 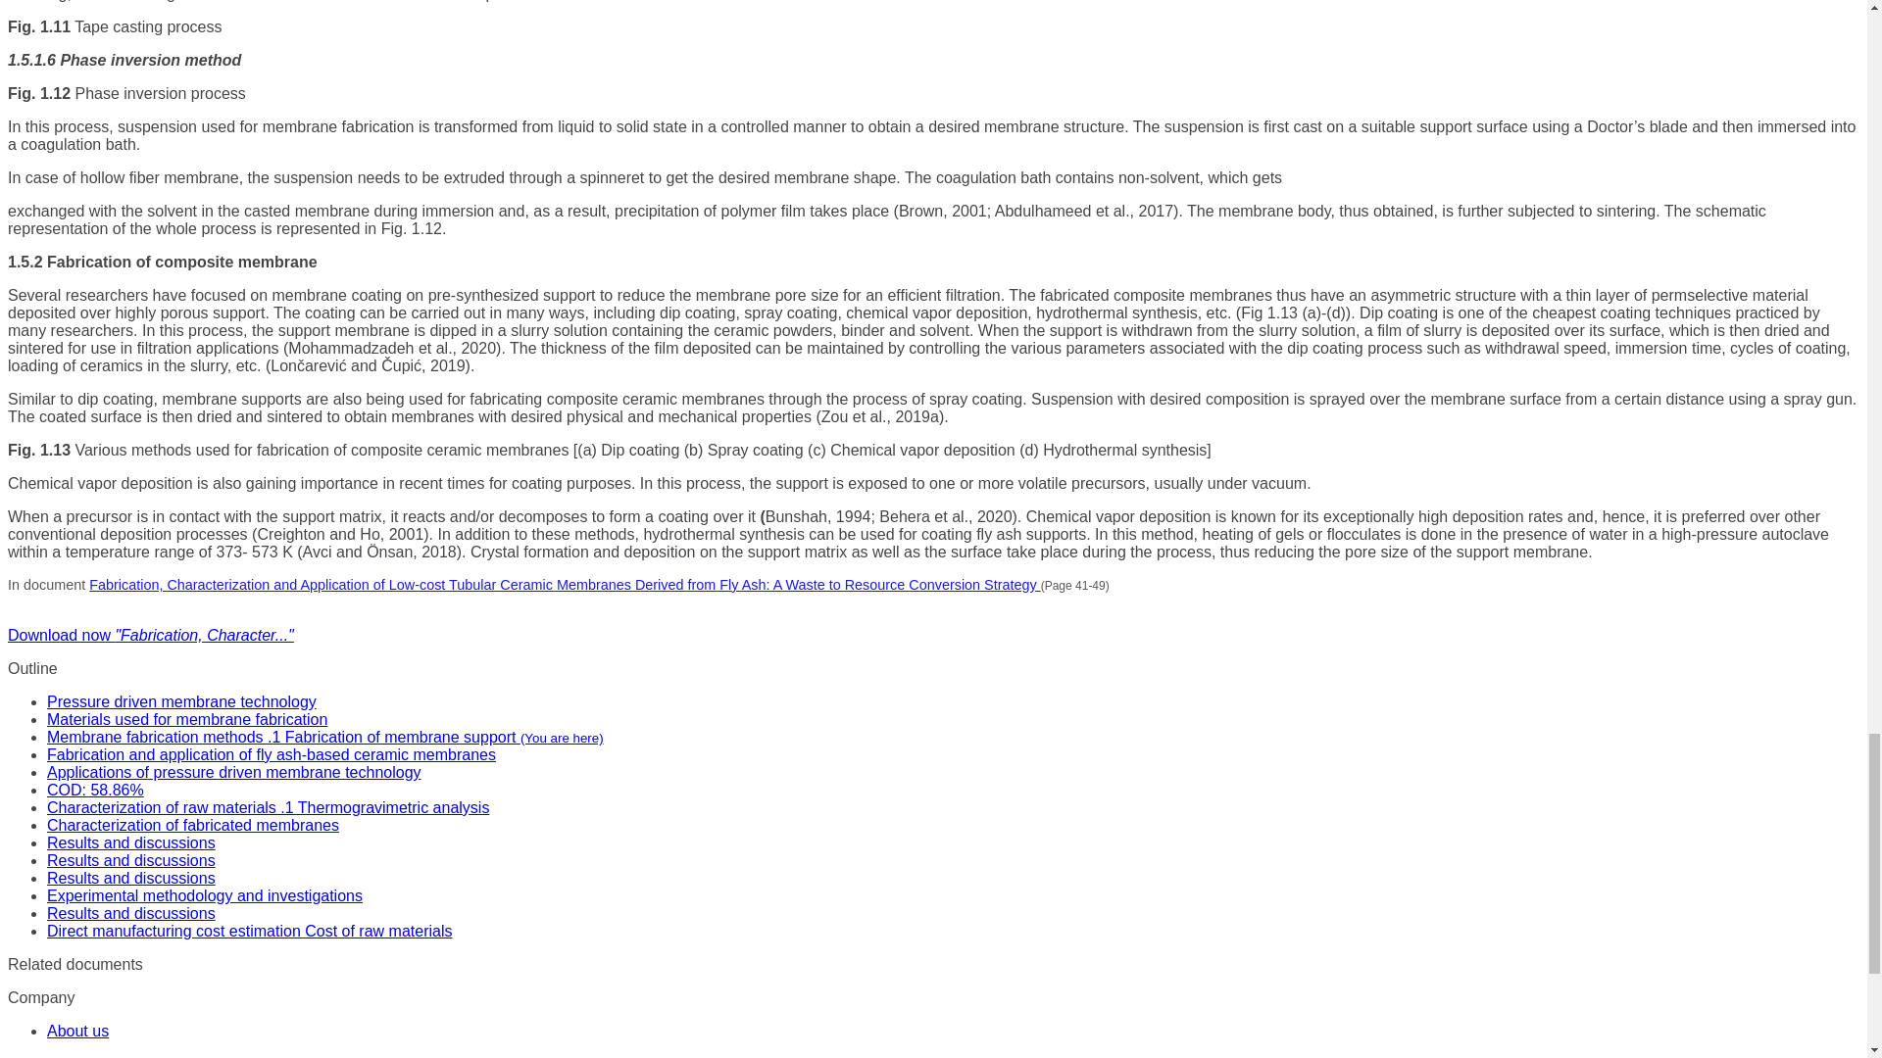 What do you see at coordinates (131, 860) in the screenshot?
I see `Results and discussions` at bounding box center [131, 860].